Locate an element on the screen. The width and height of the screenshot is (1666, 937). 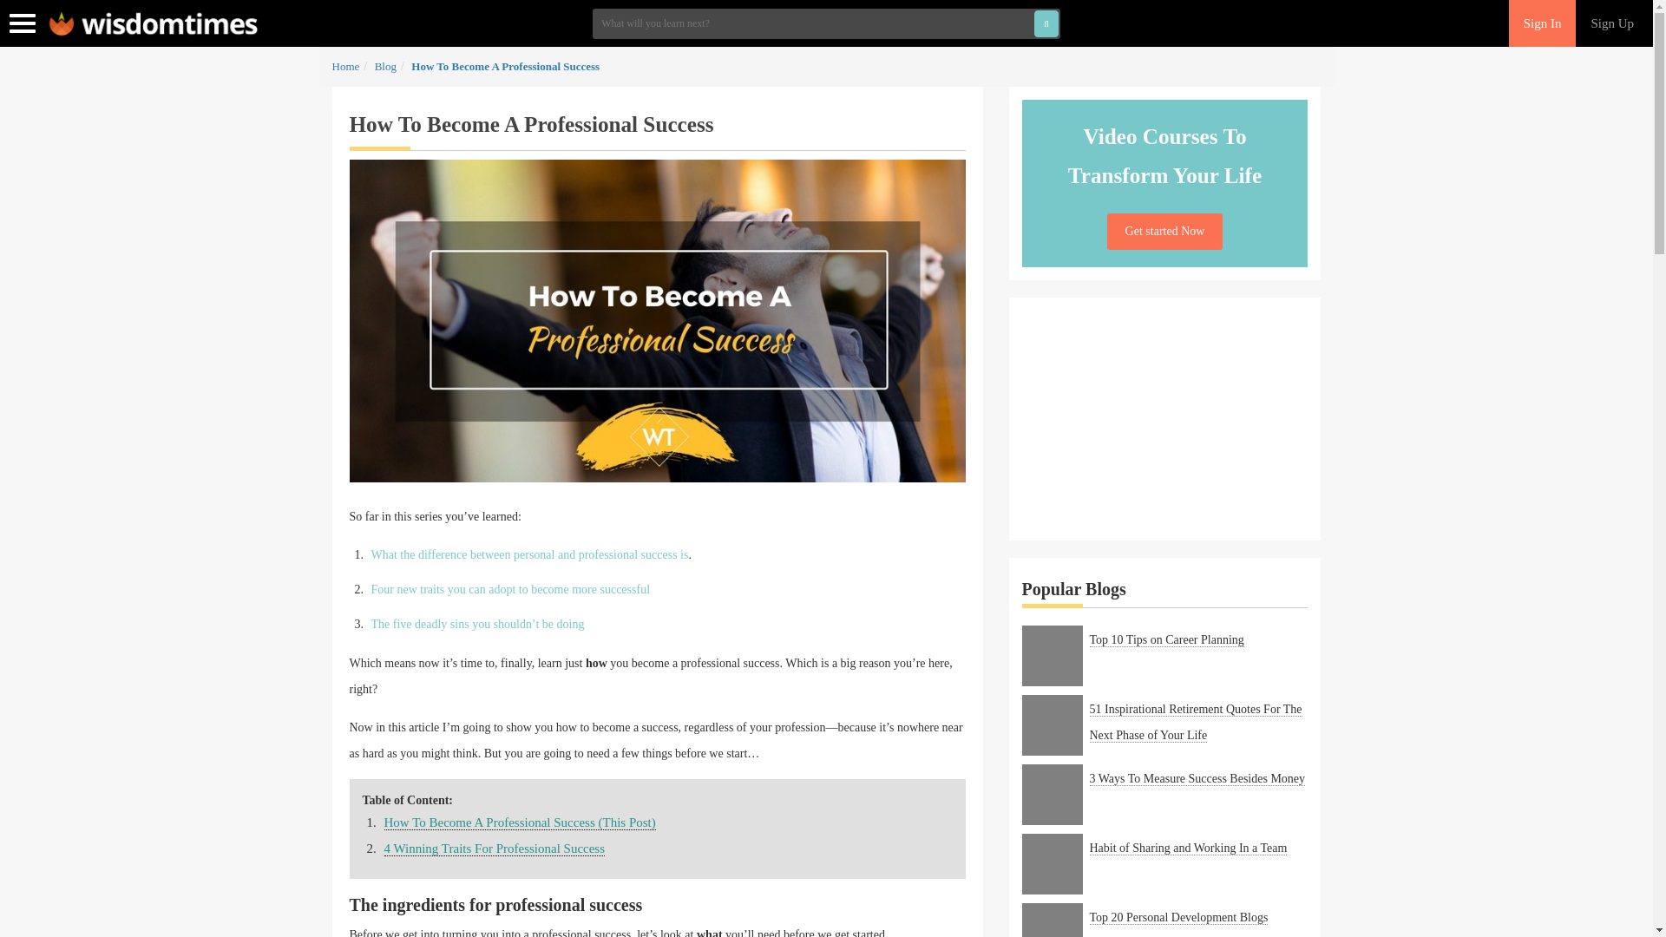
3 Ways To Measure Success Besides Money is located at coordinates (1197, 779).